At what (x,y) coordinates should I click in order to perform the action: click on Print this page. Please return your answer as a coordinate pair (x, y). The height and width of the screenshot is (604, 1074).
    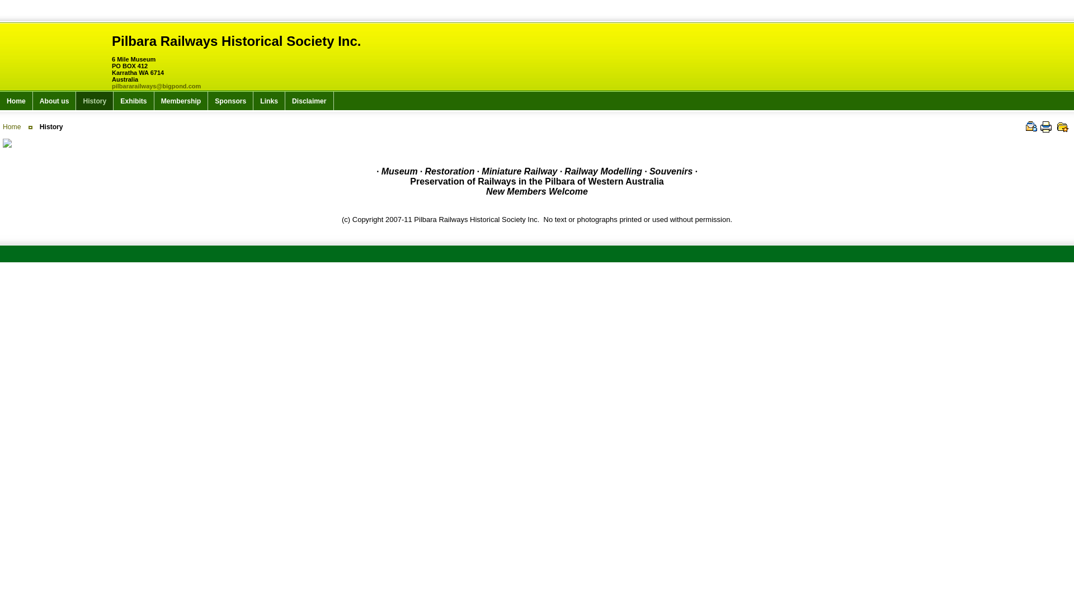
    Looking at the image, I should click on (1046, 127).